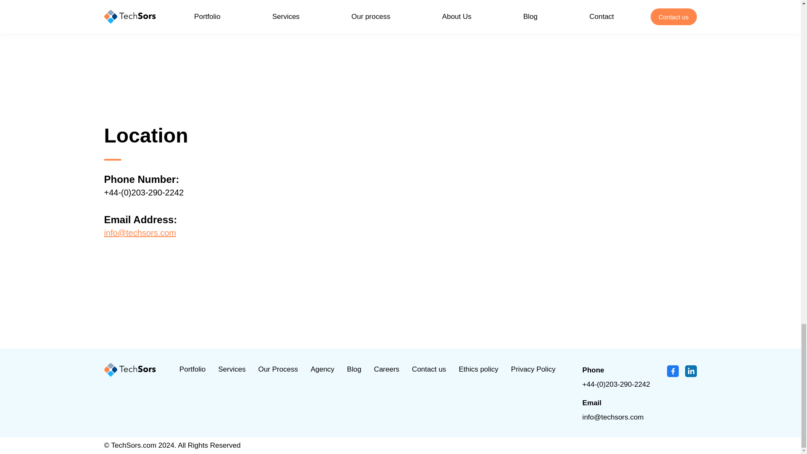 Image resolution: width=807 pixels, height=454 pixels. Describe the element at coordinates (387, 369) in the screenshot. I see `Careers` at that location.